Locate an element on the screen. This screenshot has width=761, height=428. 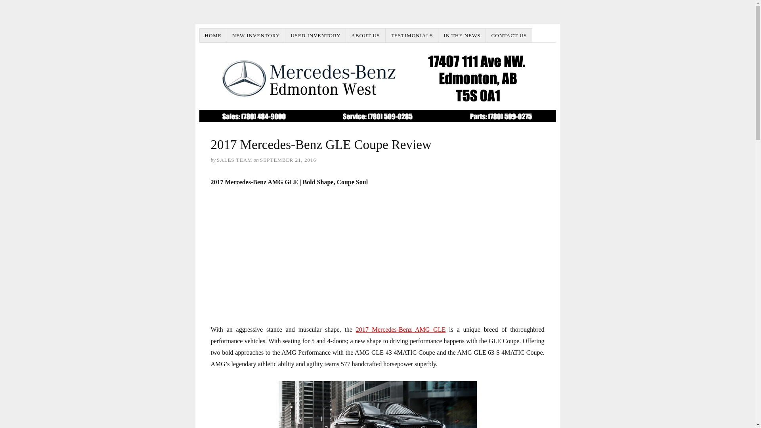
NEW INVENTORY is located at coordinates (256, 36).